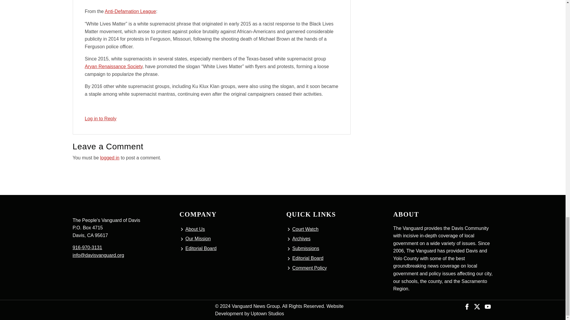 This screenshot has height=320, width=570. What do you see at coordinates (487, 306) in the screenshot?
I see `YouTube` at bounding box center [487, 306].